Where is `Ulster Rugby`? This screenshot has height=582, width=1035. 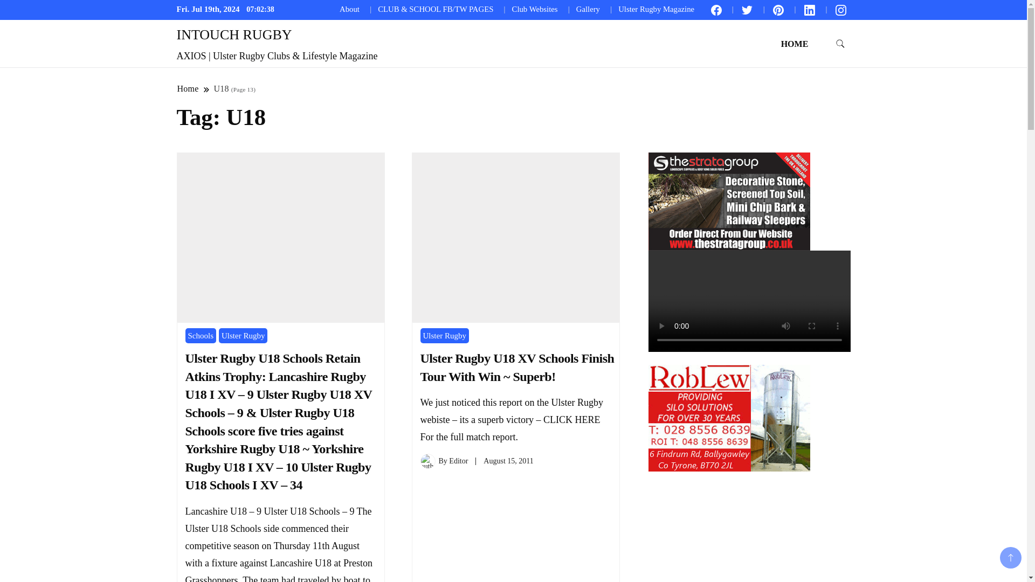
Ulster Rugby is located at coordinates (444, 336).